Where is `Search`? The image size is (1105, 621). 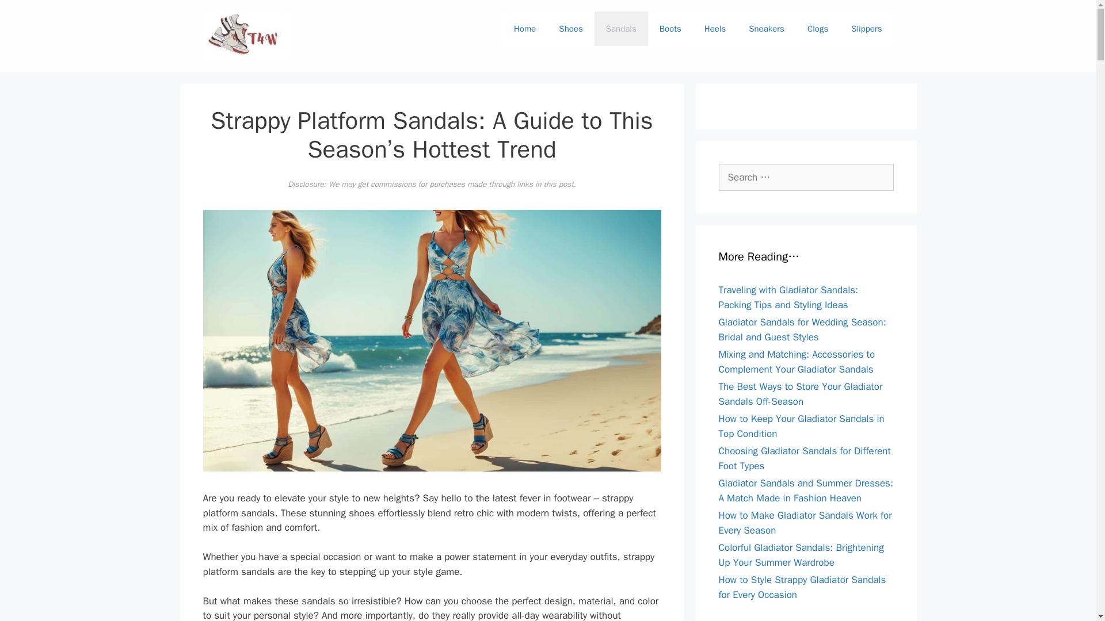
Search is located at coordinates (27, 14).